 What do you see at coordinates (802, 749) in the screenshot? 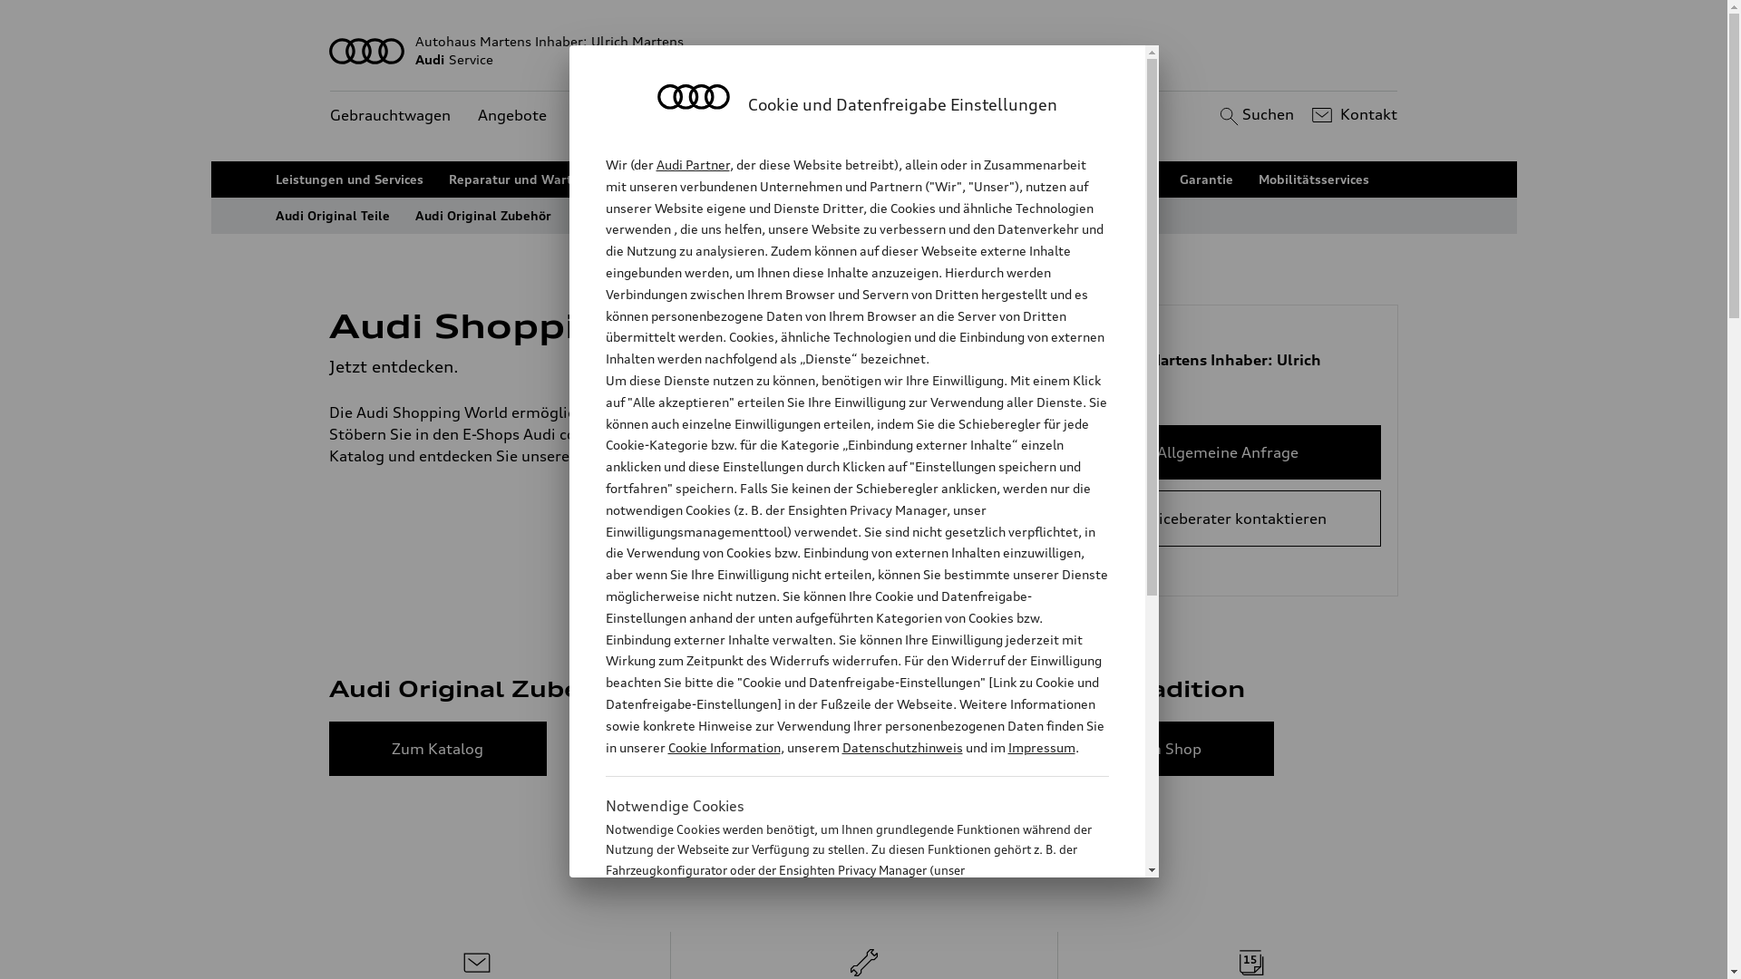
I see `Zum Shop` at bounding box center [802, 749].